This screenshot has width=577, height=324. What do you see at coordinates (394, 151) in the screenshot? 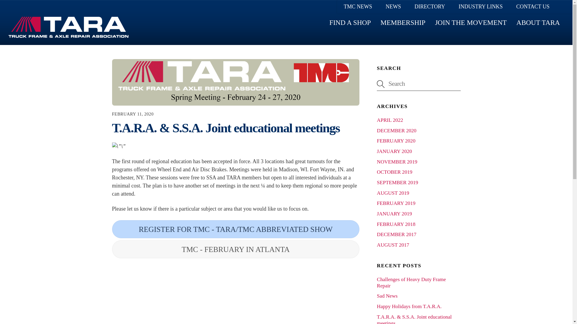
I see `DIRECTORY` at bounding box center [394, 151].